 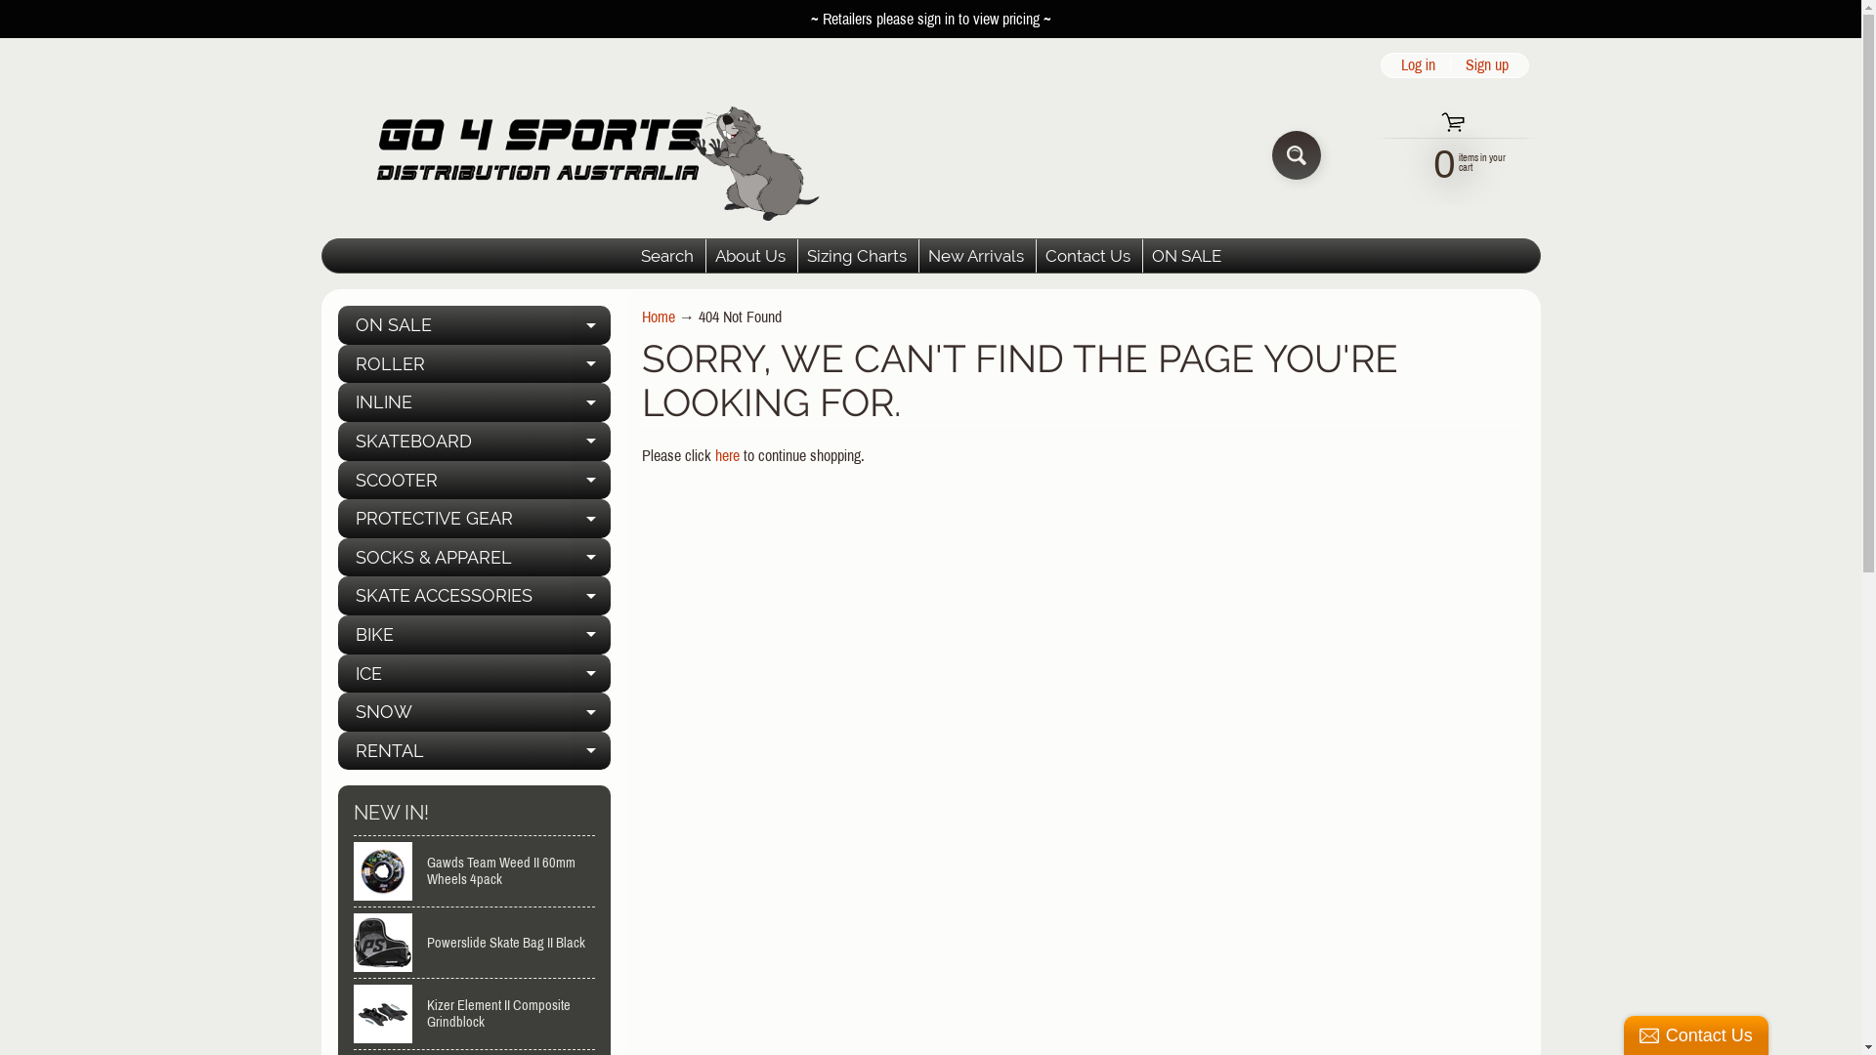 I want to click on ON SALE
EXPAND CHILD MENU, so click(x=475, y=325).